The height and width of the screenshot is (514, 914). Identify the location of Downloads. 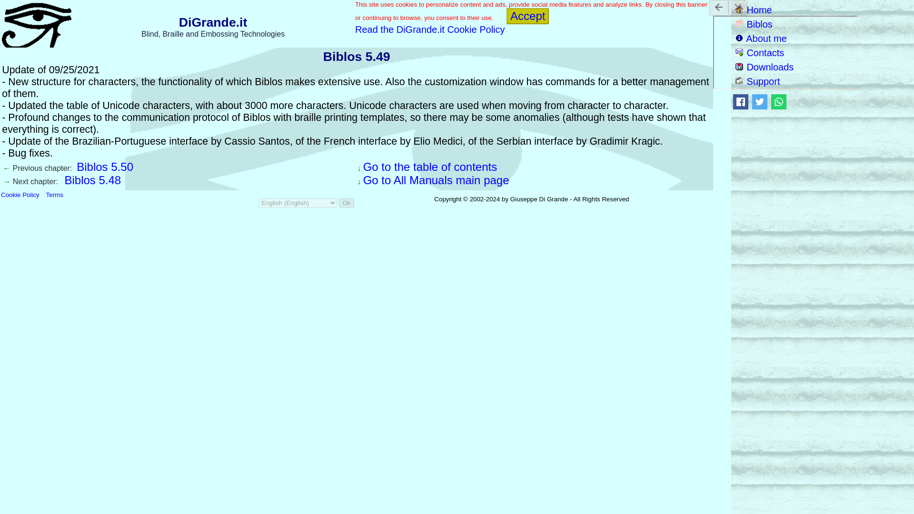
(765, 67).